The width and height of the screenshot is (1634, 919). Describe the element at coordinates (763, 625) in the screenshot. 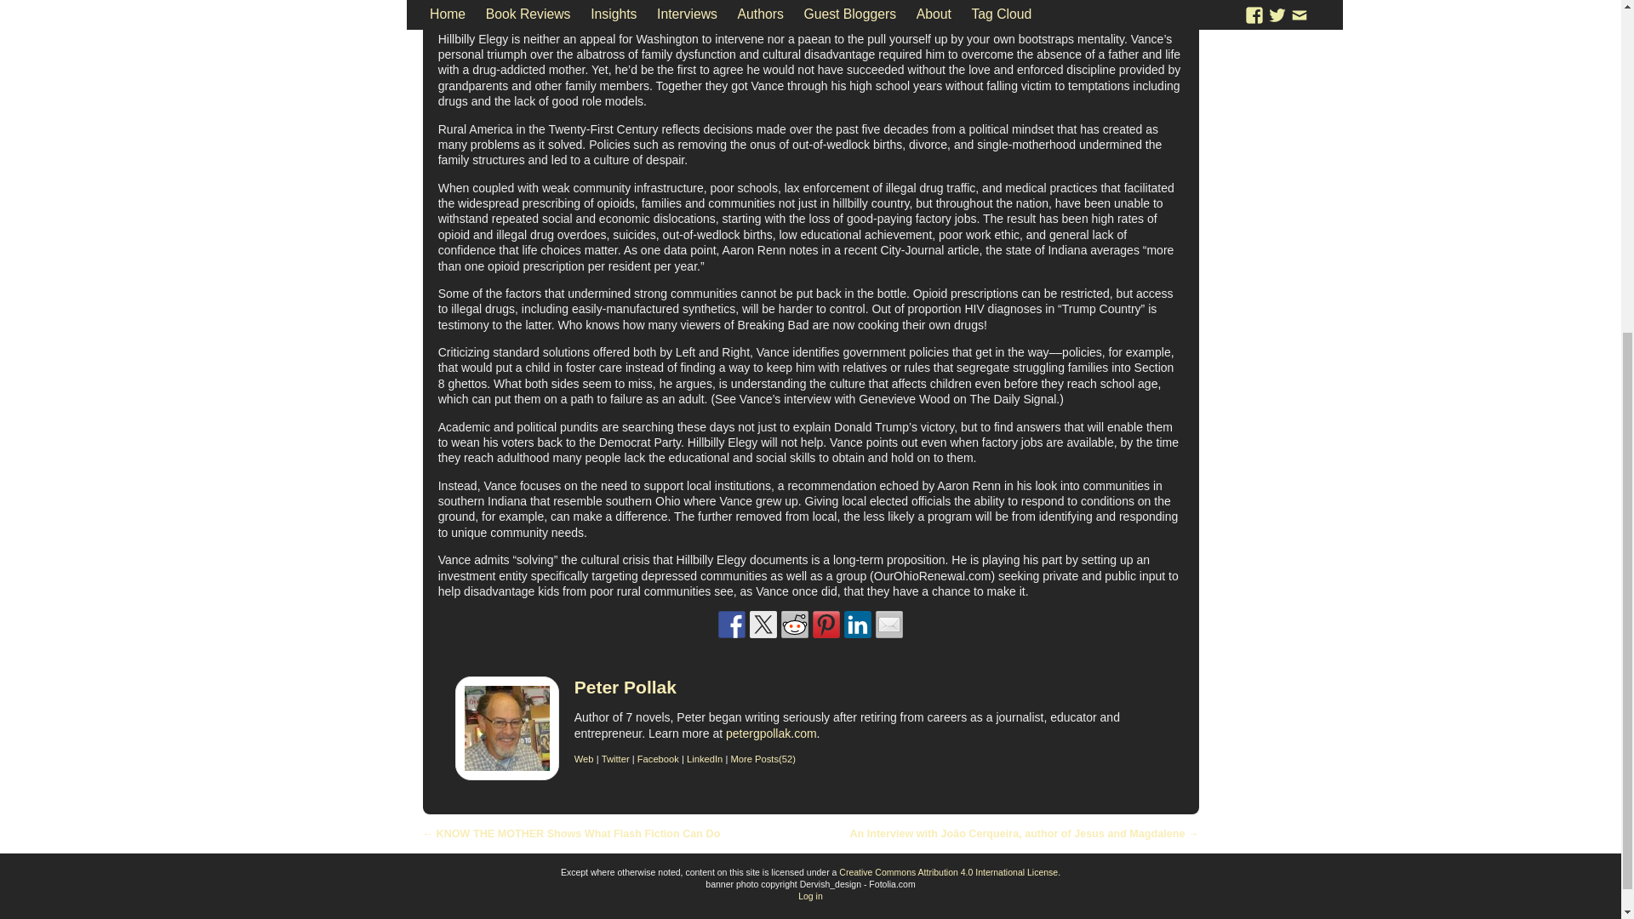

I see `Share on Twitter` at that location.